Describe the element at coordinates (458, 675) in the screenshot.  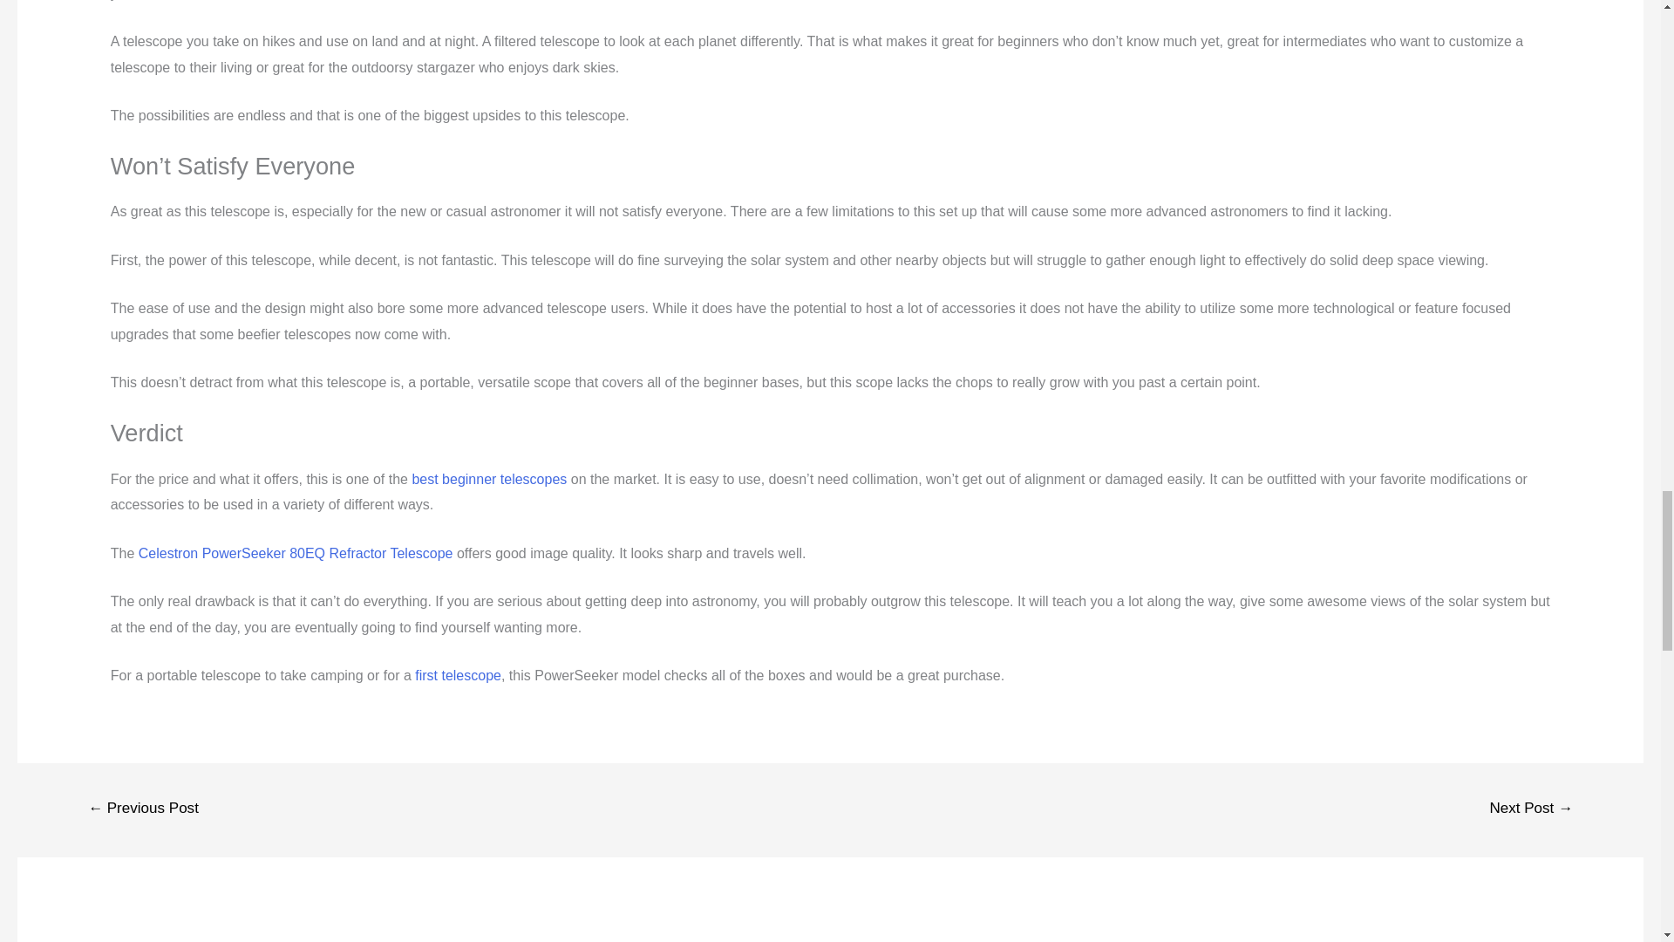
I see `first telescope` at that location.